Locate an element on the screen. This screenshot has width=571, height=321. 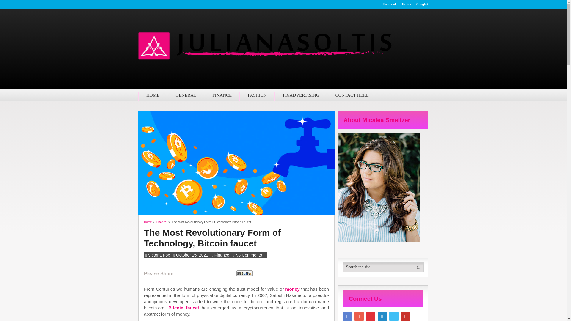
Facebook is located at coordinates (390, 4).